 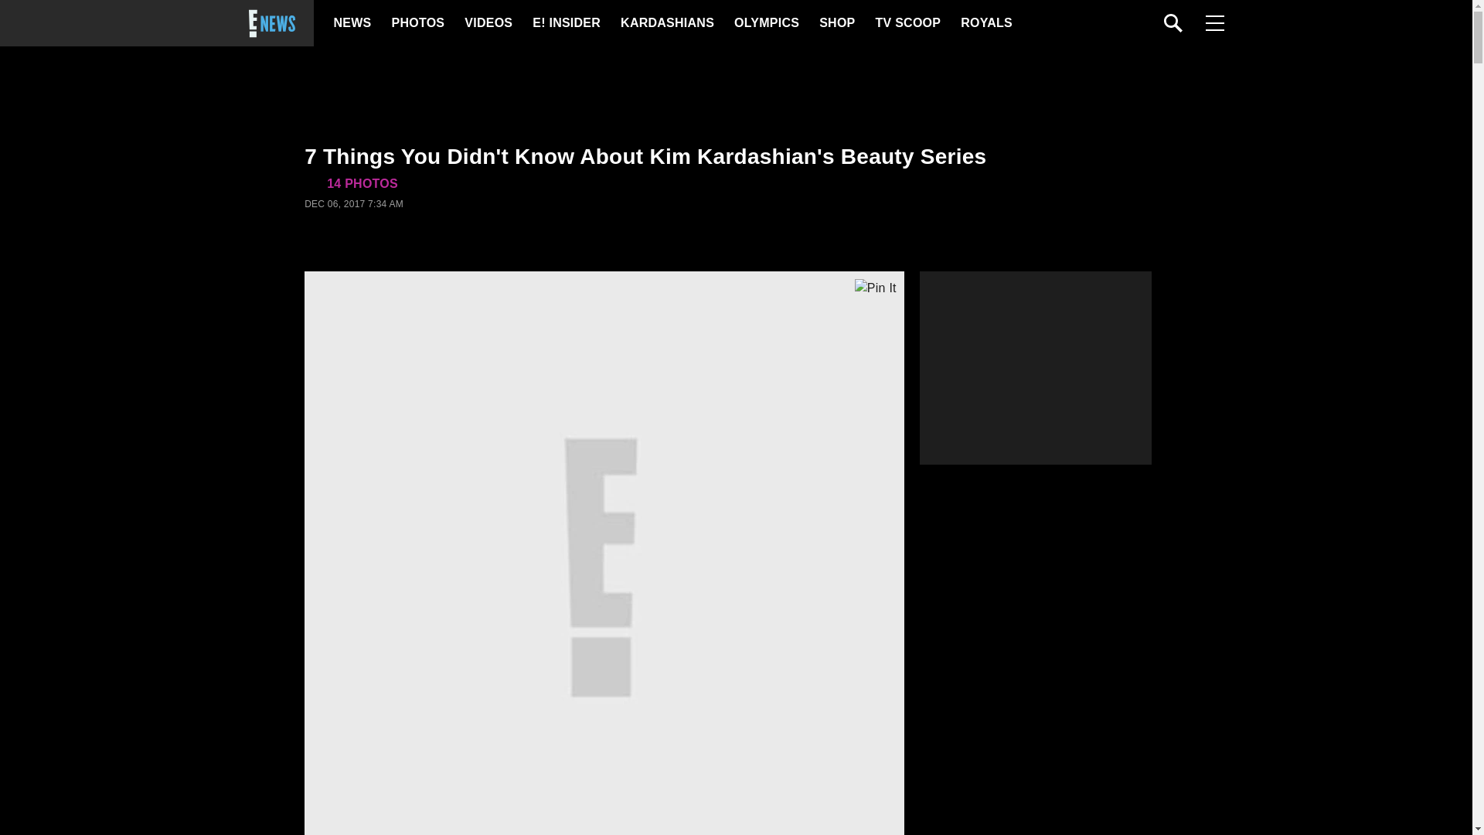 What do you see at coordinates (666, 23) in the screenshot?
I see `KARDASHIANS` at bounding box center [666, 23].